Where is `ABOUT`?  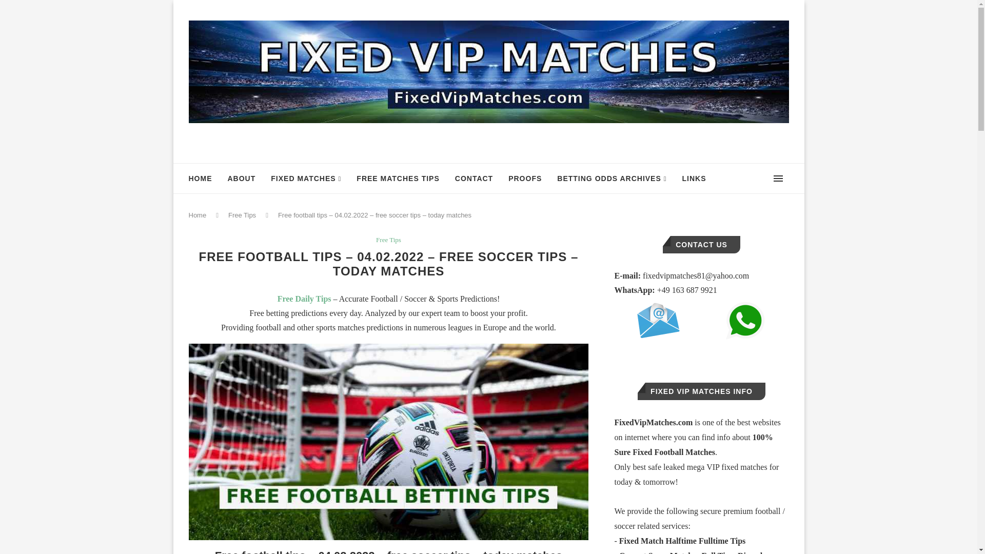
ABOUT is located at coordinates (242, 178).